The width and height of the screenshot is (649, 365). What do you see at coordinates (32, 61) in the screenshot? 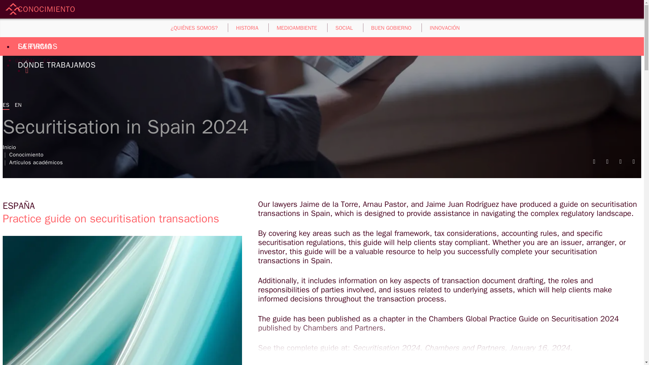
I see `GLOBAL ES` at bounding box center [32, 61].